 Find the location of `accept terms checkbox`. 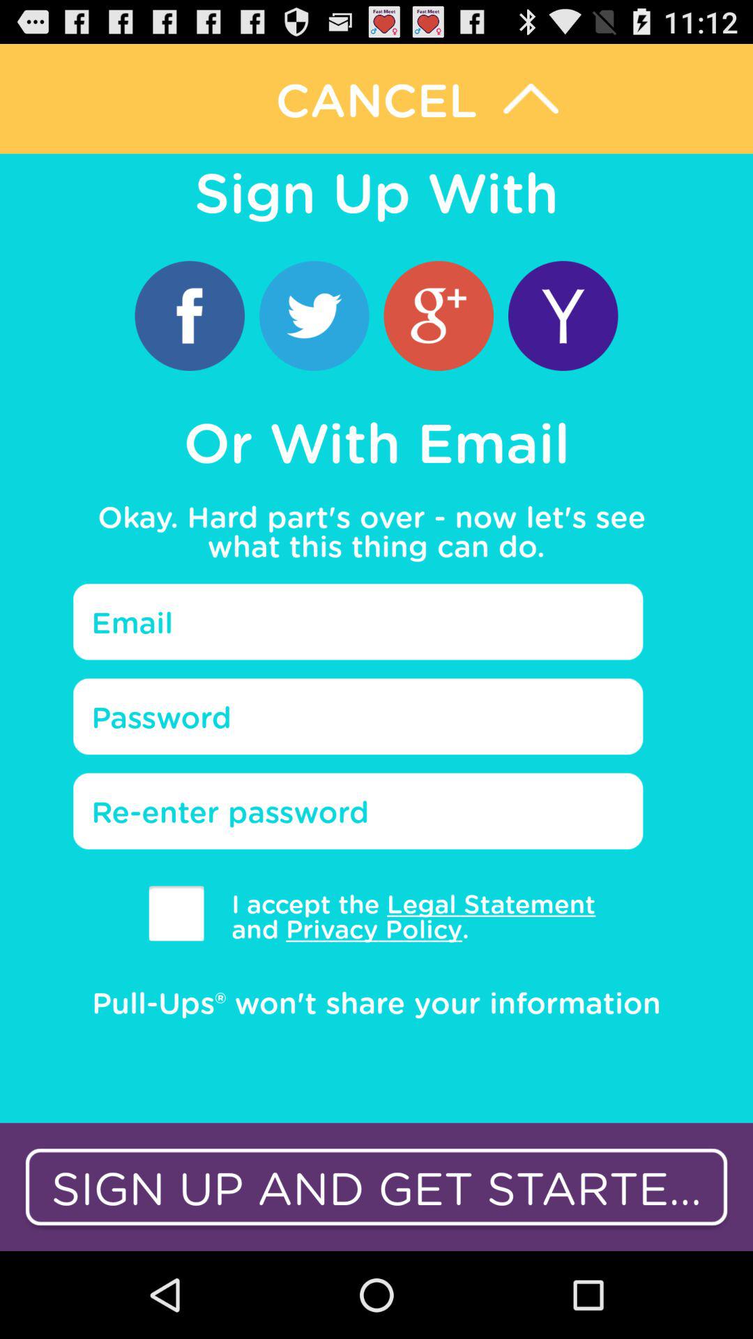

accept terms checkbox is located at coordinates (176, 914).